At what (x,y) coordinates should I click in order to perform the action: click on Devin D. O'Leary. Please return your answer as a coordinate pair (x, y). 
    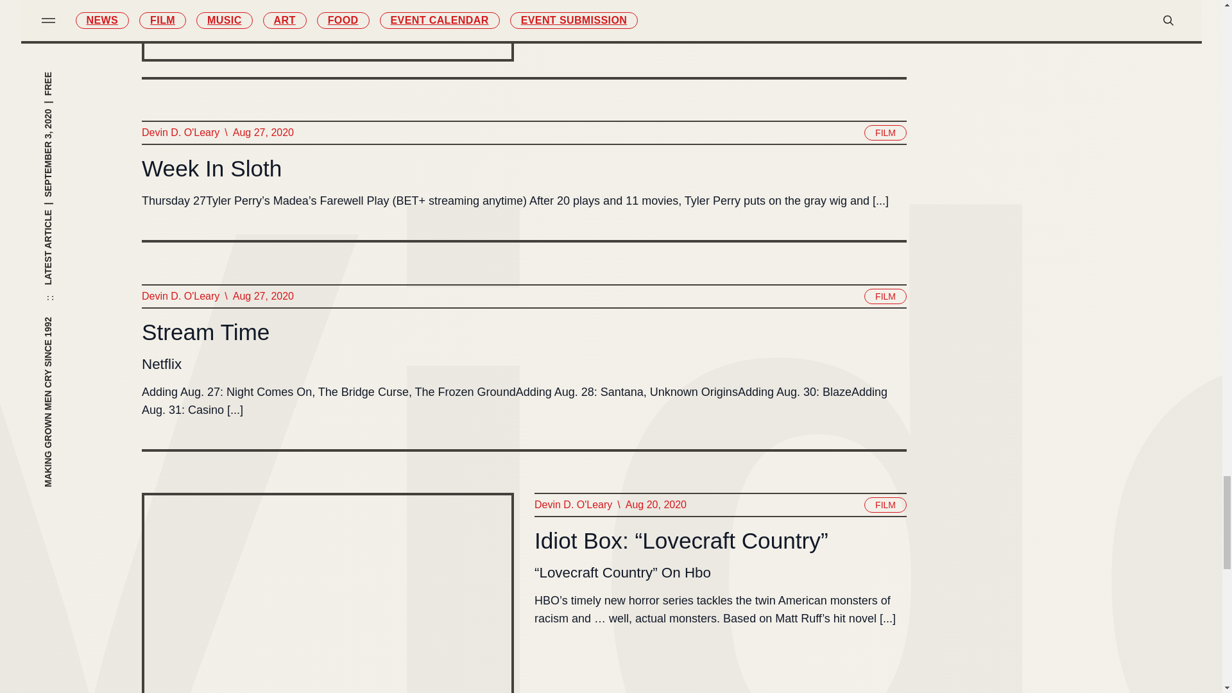
    Looking at the image, I should click on (180, 133).